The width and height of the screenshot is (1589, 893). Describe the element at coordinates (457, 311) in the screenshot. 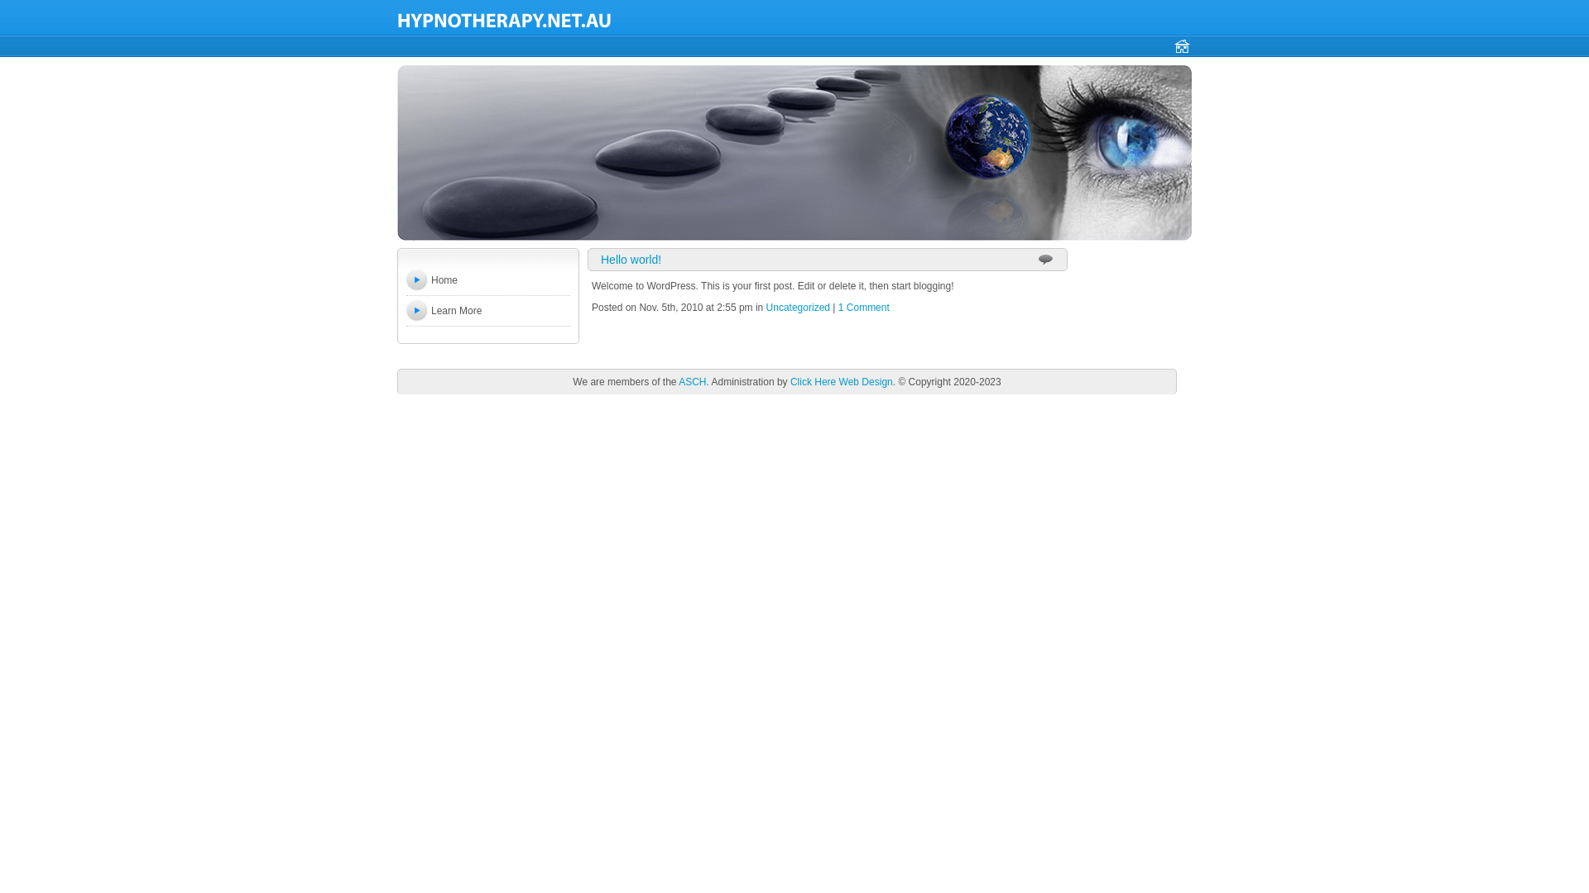

I see `Learn More` at that location.